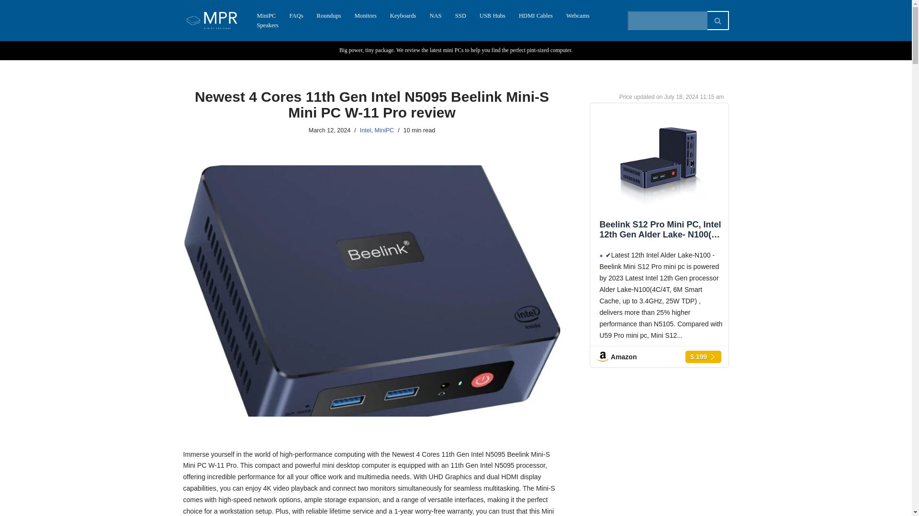  I want to click on MiniPC, so click(266, 15).